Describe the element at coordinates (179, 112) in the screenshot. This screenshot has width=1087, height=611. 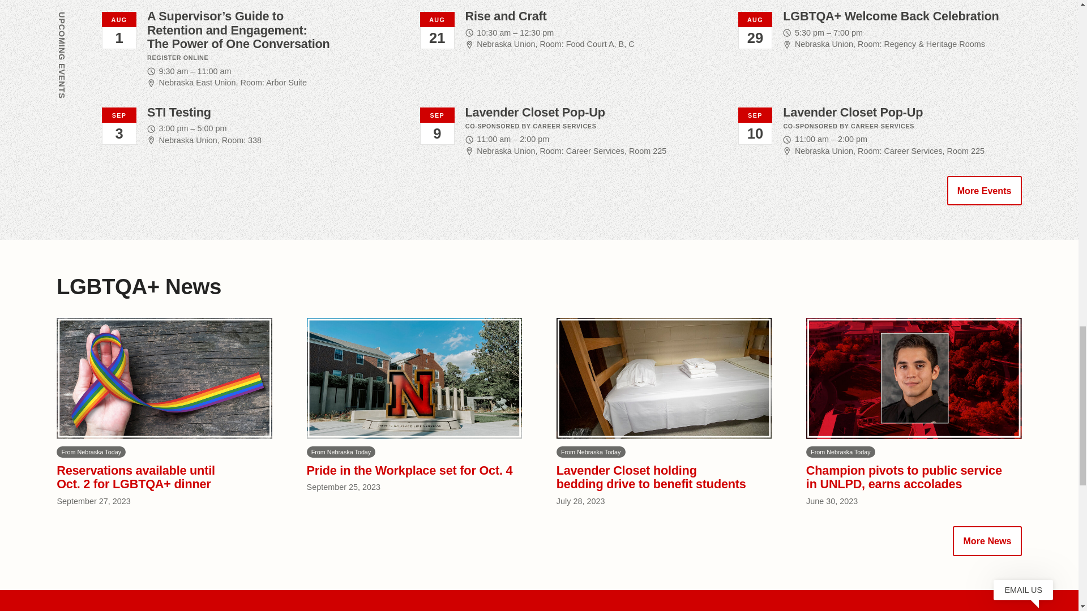
I see `STI Testing` at that location.